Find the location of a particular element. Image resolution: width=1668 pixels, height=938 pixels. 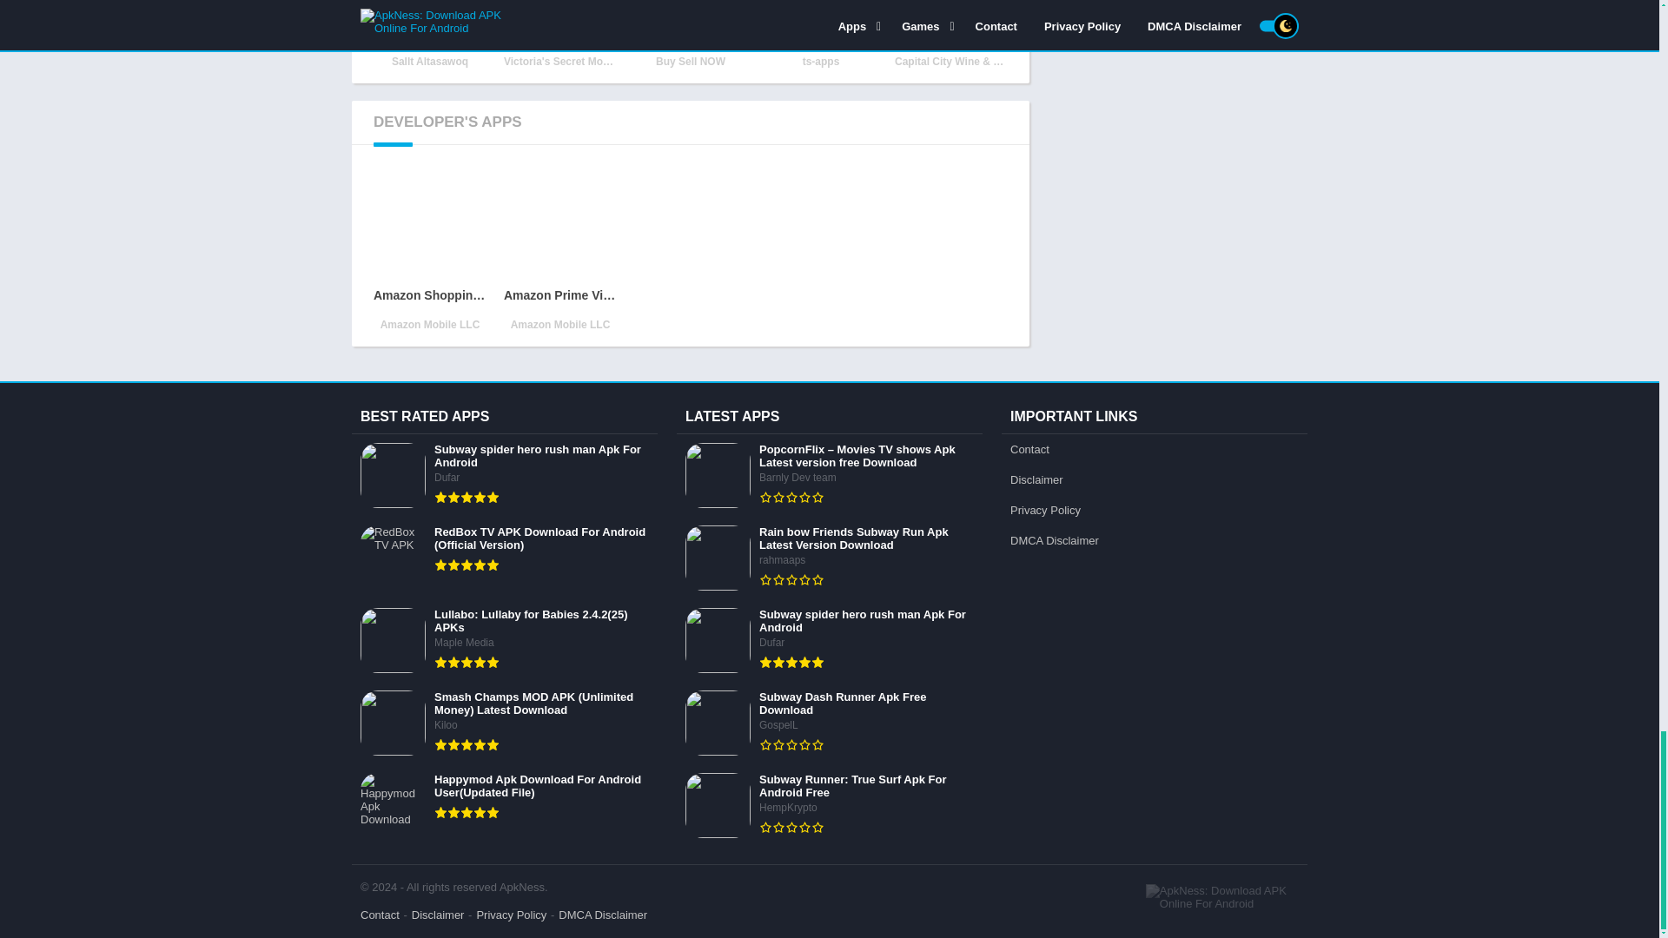

Amazon Prime Video Apk Download For Android is located at coordinates (559, 250).